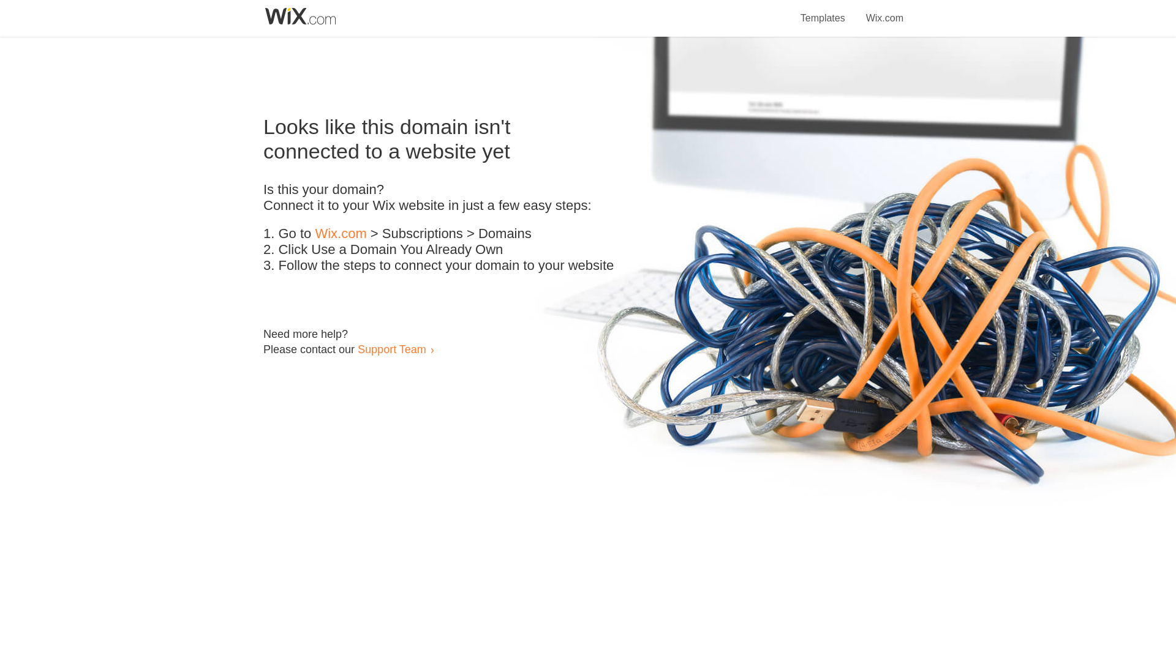  I want to click on Wix.com, so click(341, 234).